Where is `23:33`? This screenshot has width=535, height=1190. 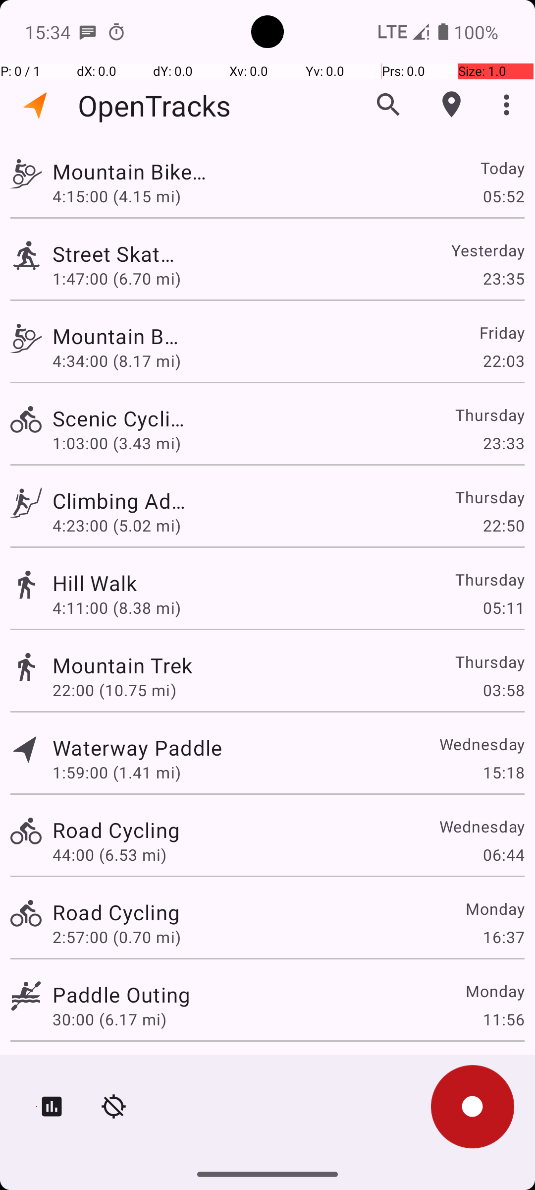 23:33 is located at coordinates (503, 443).